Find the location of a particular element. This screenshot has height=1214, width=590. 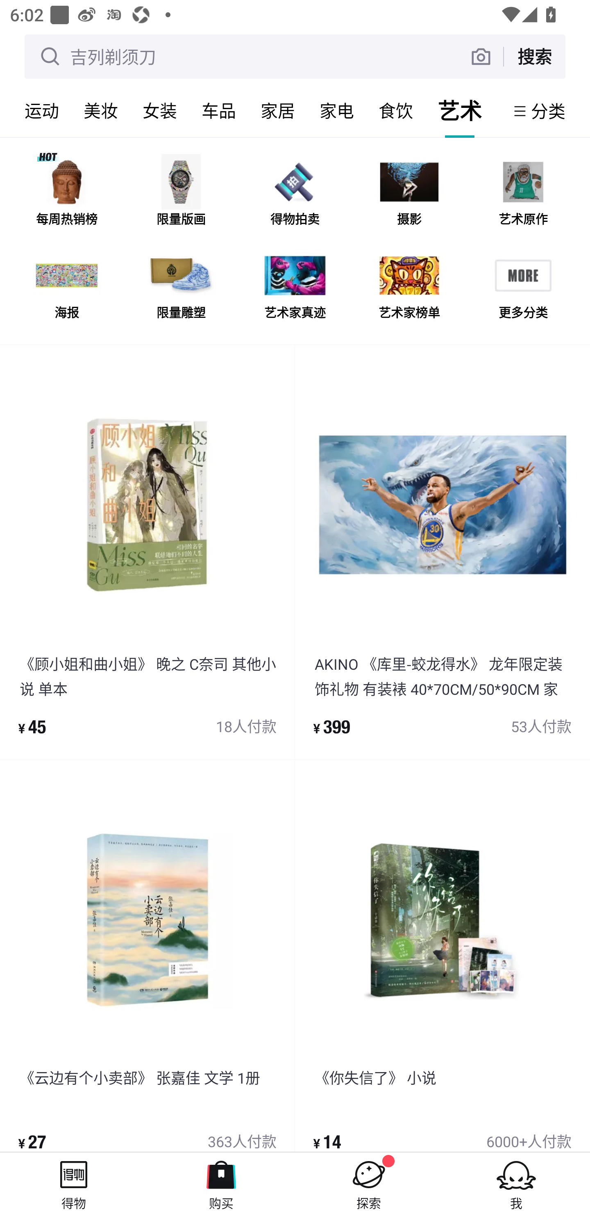

搜索 is located at coordinates (534, 56).